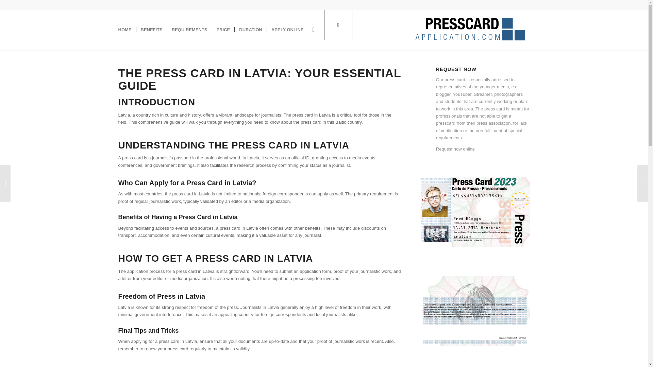  Describe the element at coordinates (455, 149) in the screenshot. I see `Request now online` at that location.